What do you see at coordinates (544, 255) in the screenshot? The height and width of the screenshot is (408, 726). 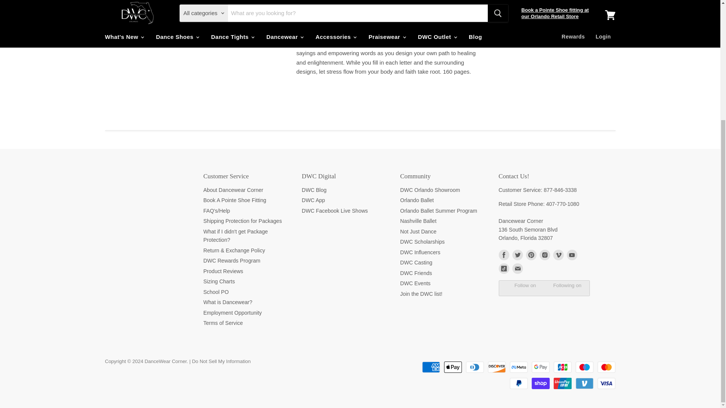 I see `Instagram` at bounding box center [544, 255].